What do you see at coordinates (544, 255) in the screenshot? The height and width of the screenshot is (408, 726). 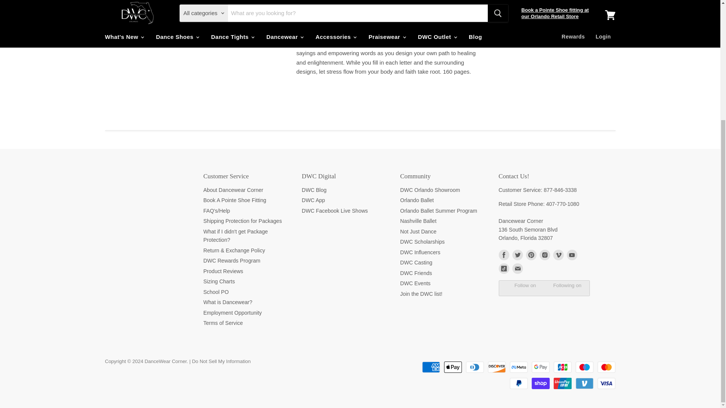 I see `Instagram` at bounding box center [544, 255].